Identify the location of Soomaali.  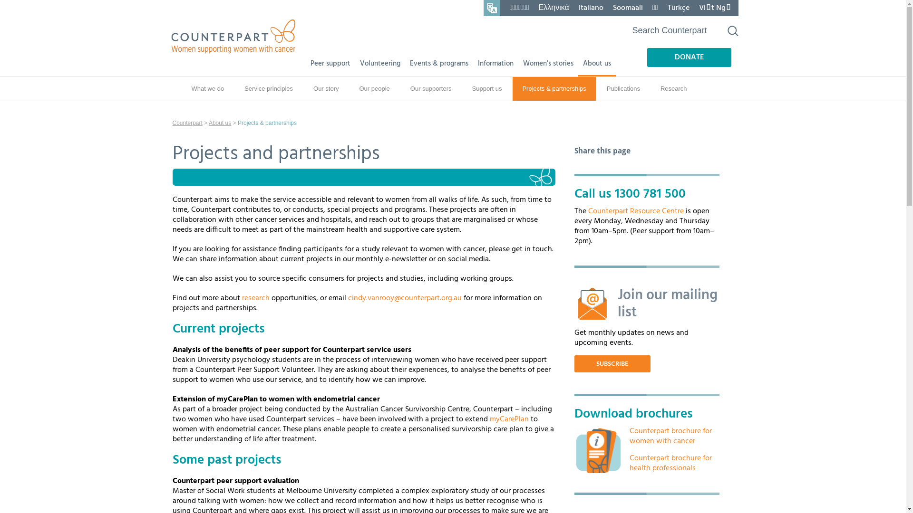
(628, 8).